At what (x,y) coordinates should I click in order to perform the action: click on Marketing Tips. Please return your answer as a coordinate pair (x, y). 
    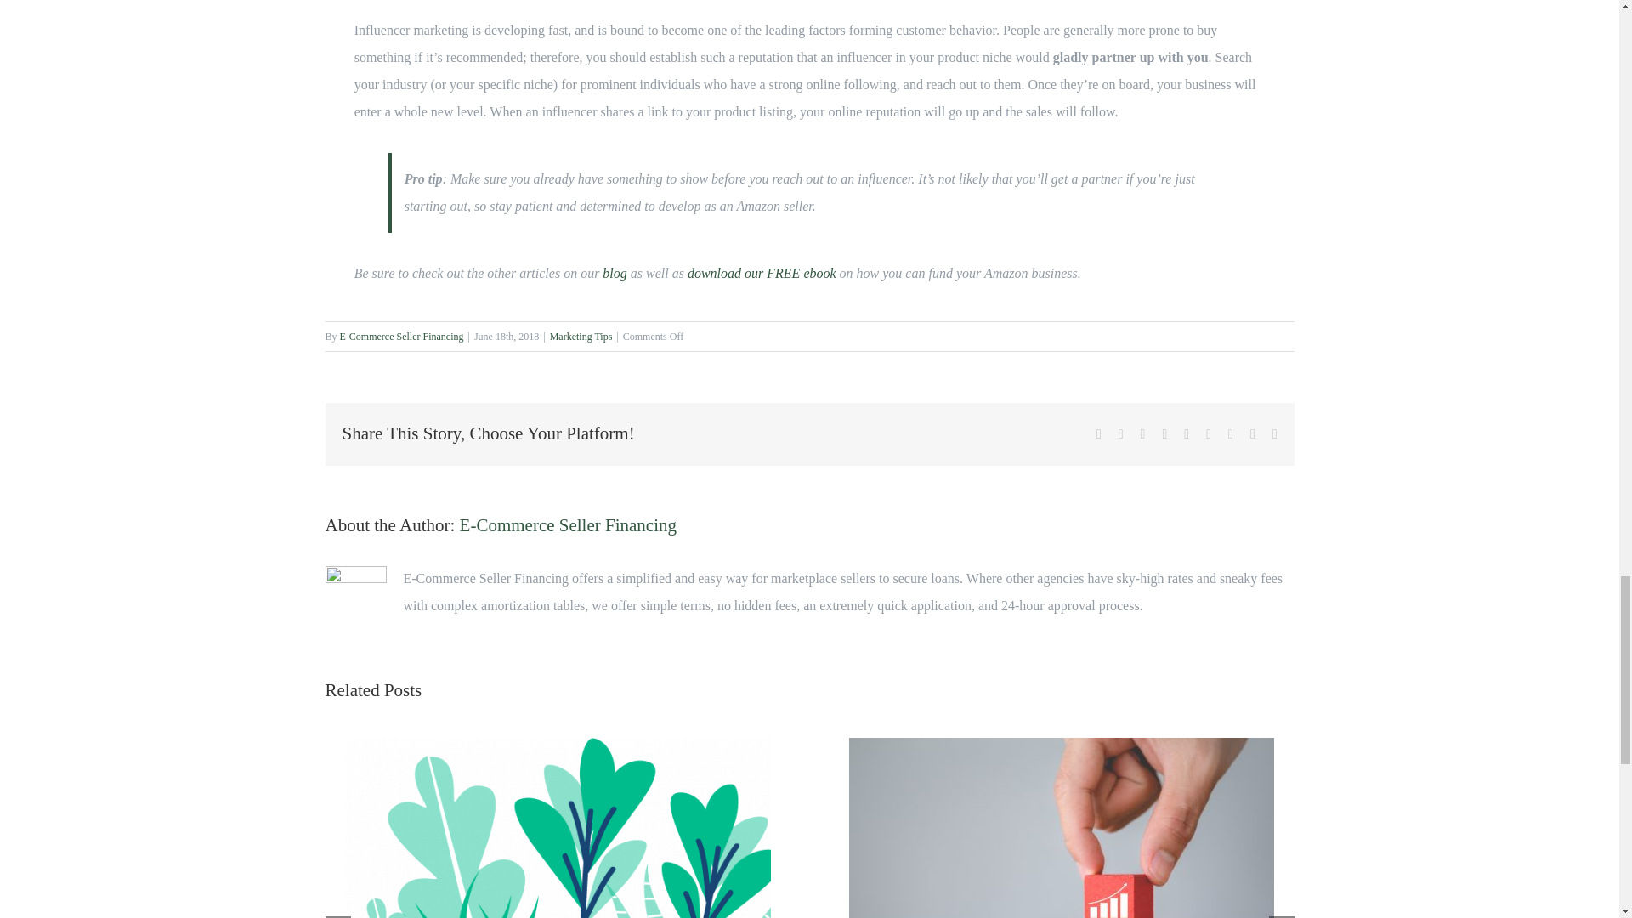
    Looking at the image, I should click on (581, 336).